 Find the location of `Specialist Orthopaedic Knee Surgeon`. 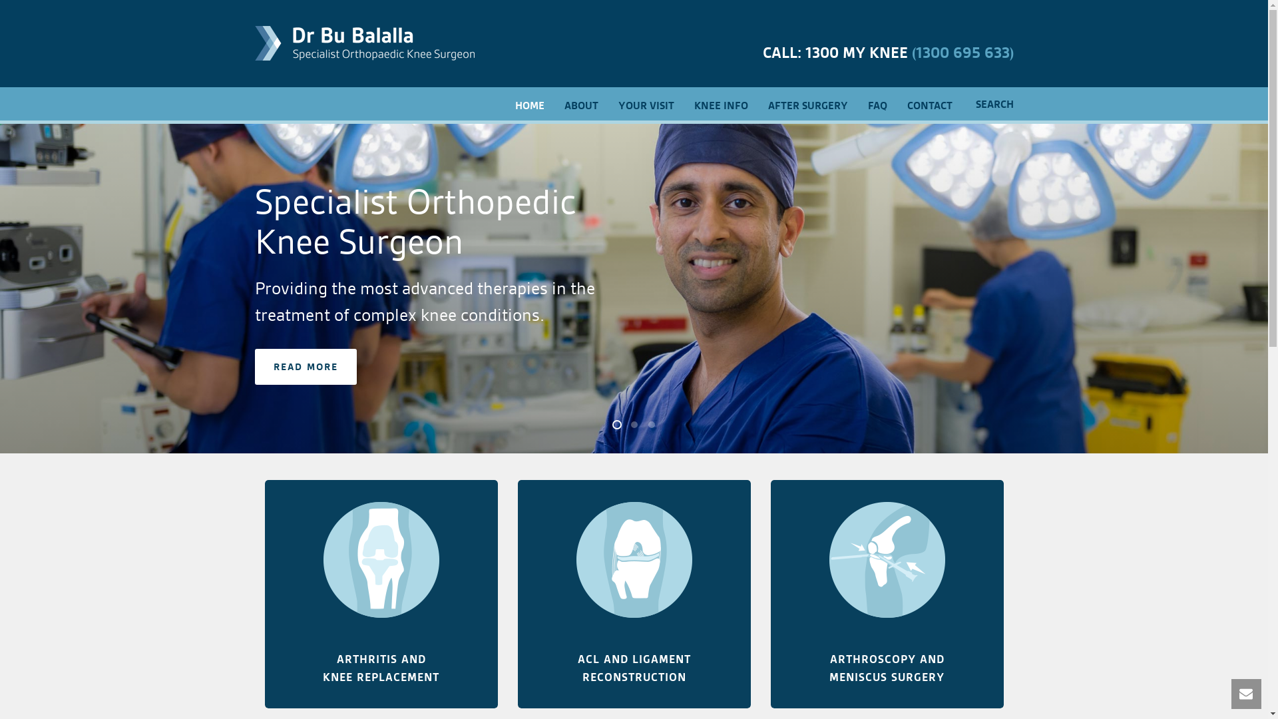

Specialist Orthopaedic Knee Surgeon is located at coordinates (364, 43).